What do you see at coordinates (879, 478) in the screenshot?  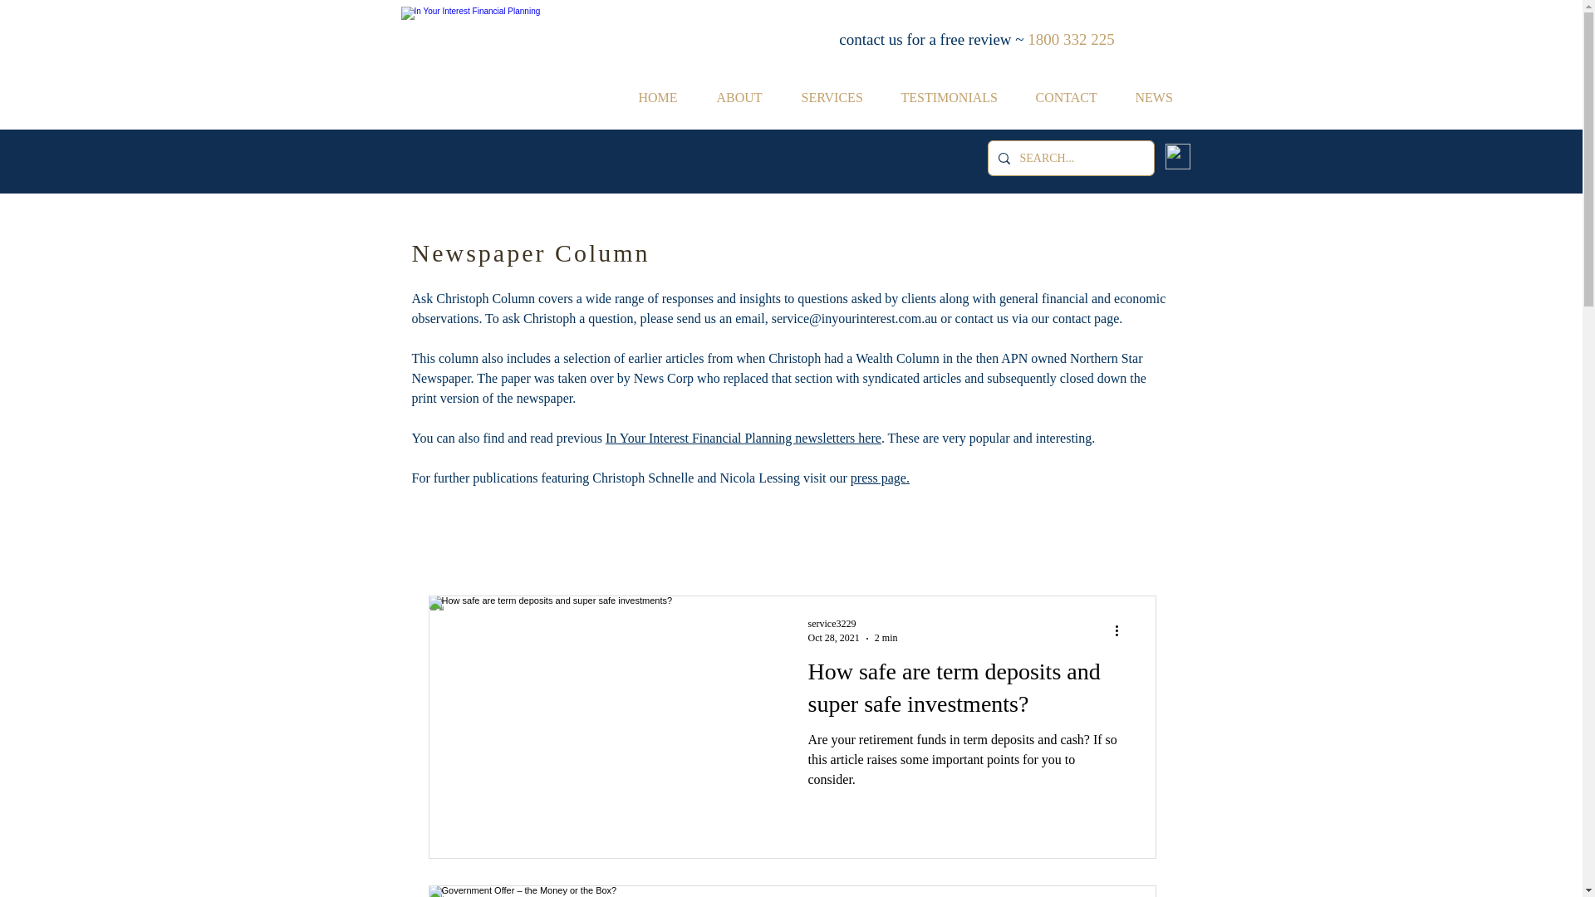 I see `press page` at bounding box center [879, 478].